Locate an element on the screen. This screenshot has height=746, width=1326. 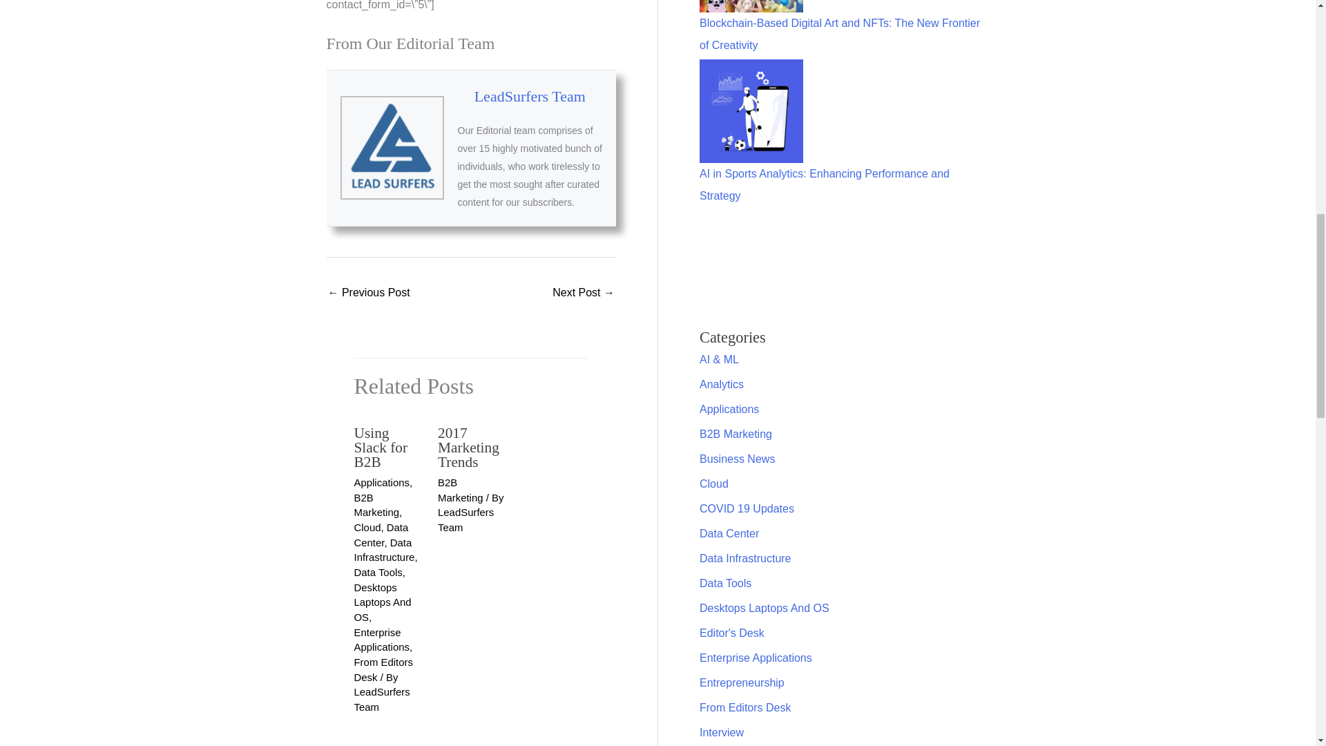
View all posts by LeadSurfers Team is located at coordinates (381, 699).